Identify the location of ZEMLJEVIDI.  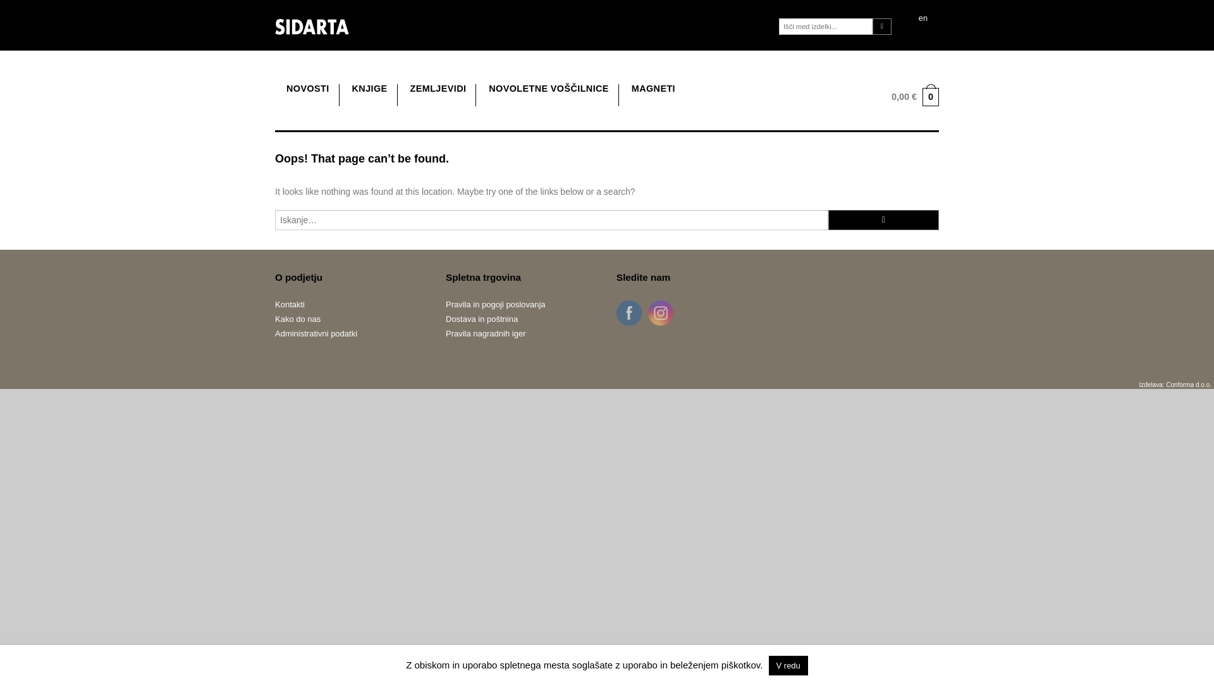
(438, 89).